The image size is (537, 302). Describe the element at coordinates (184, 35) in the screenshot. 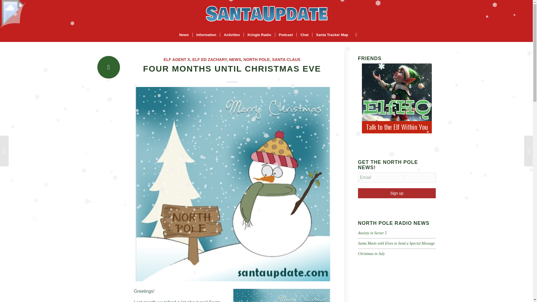

I see `News` at that location.